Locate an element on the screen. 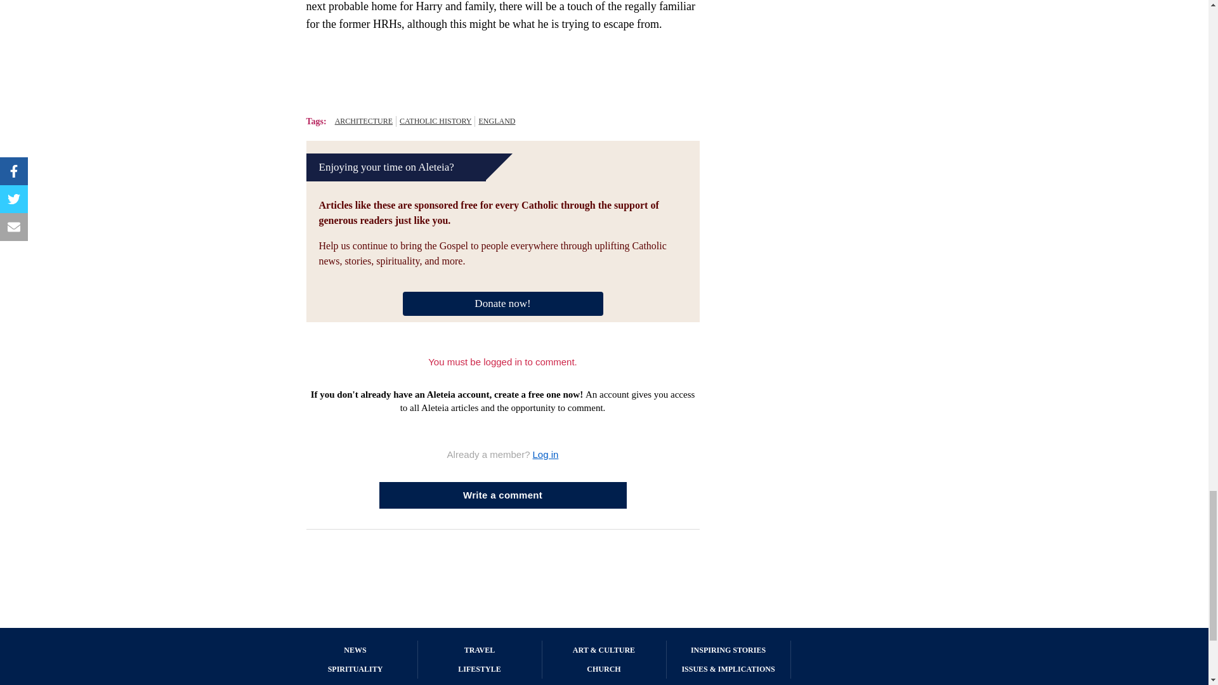 The image size is (1218, 685). ARCHITECTURE is located at coordinates (364, 121).